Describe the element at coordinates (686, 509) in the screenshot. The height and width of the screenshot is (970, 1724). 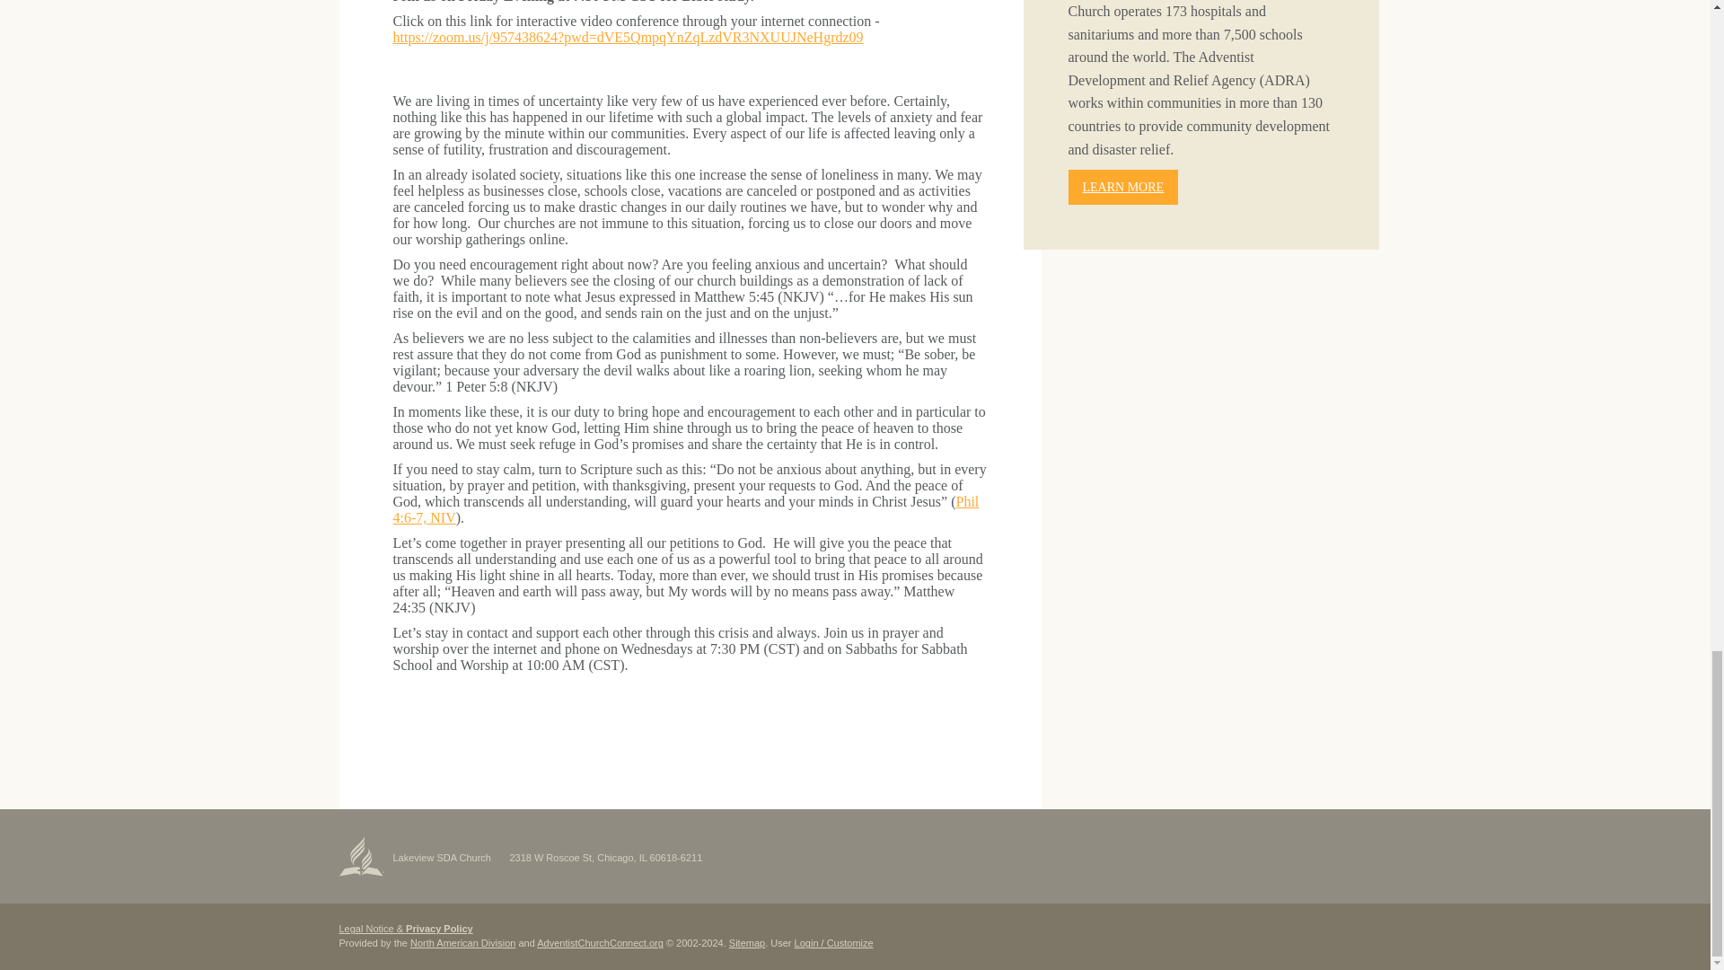
I see `Phil 4:6-7, NIV` at that location.